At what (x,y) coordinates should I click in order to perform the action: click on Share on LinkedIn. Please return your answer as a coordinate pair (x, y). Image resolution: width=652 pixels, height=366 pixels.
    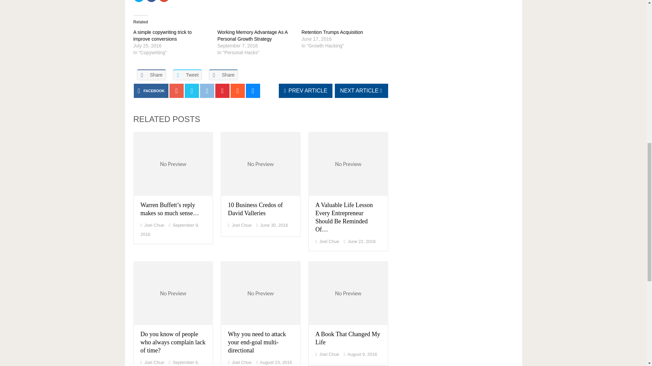
    Looking at the image, I should click on (223, 75).